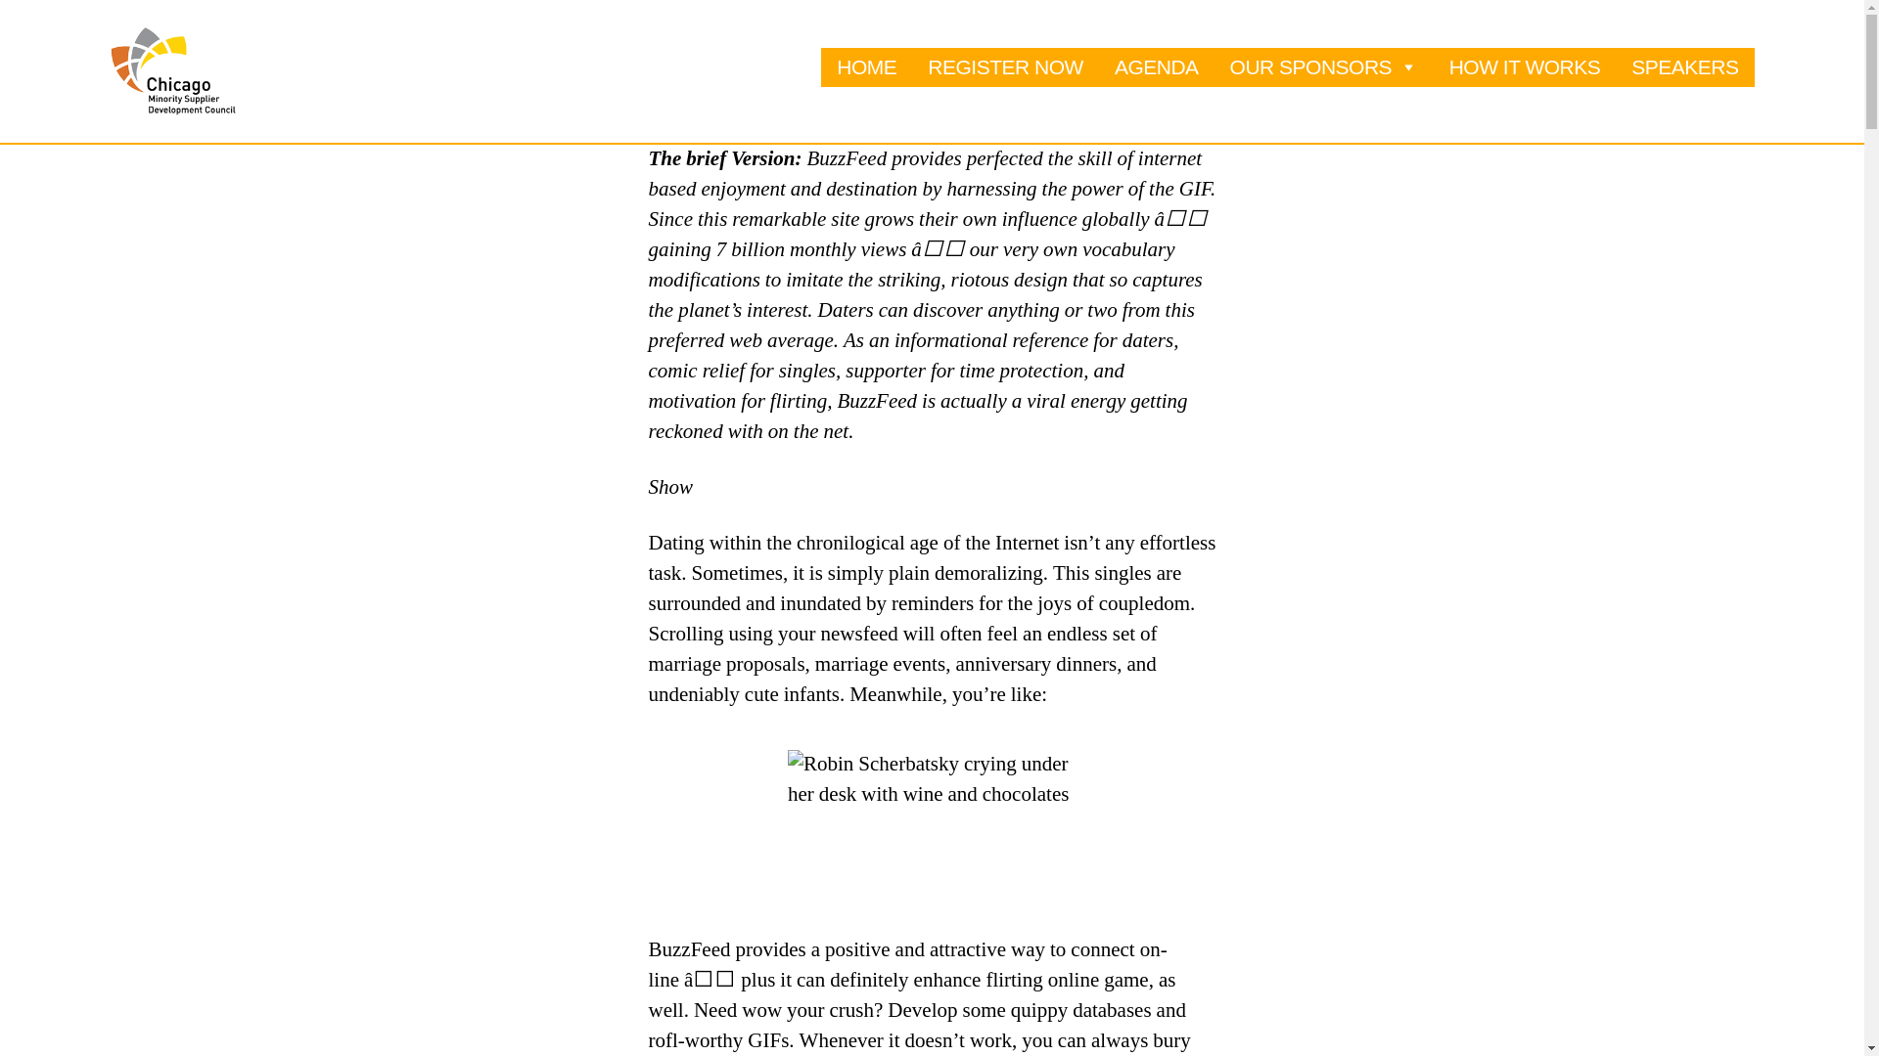  What do you see at coordinates (1525, 66) in the screenshot?
I see `HOW IT WORKS` at bounding box center [1525, 66].